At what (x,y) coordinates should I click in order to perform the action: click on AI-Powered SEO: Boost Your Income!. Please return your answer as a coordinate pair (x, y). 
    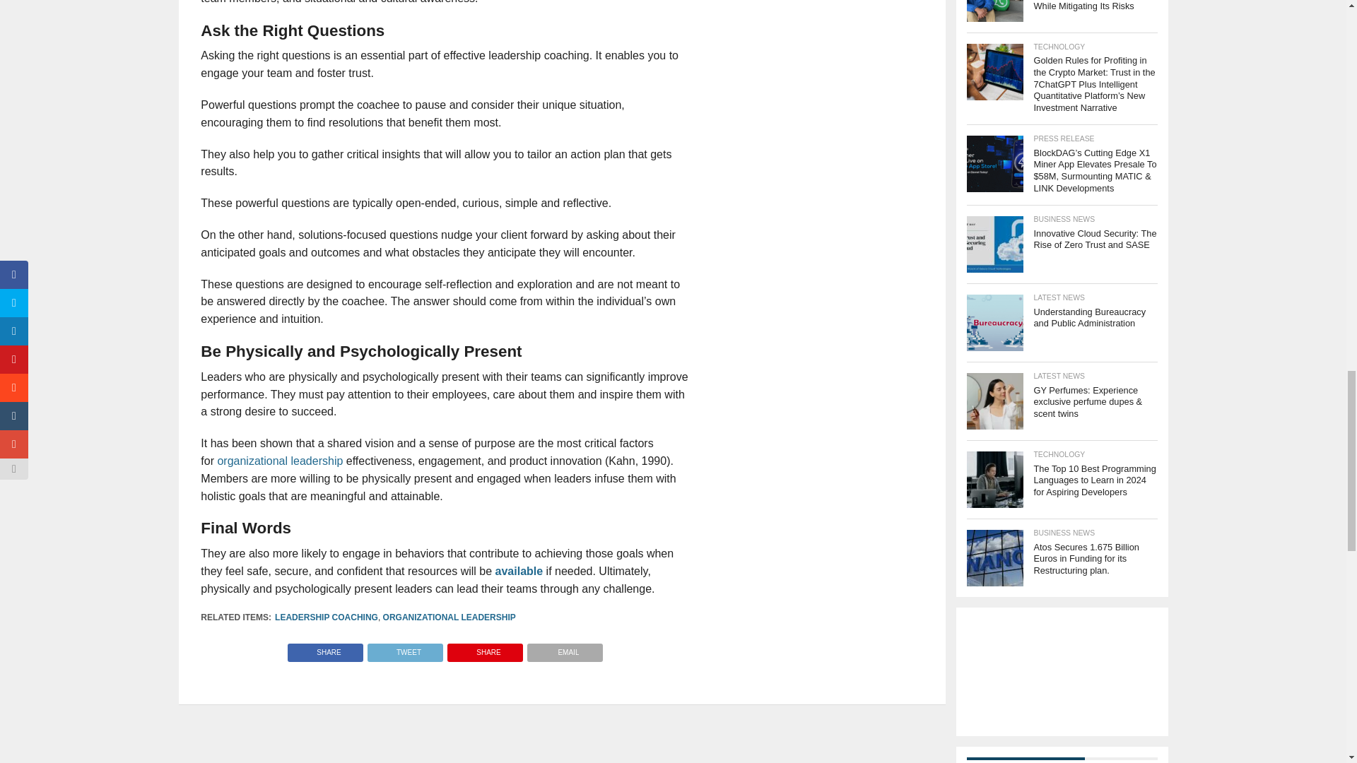
    Looking at the image, I should click on (1062, 671).